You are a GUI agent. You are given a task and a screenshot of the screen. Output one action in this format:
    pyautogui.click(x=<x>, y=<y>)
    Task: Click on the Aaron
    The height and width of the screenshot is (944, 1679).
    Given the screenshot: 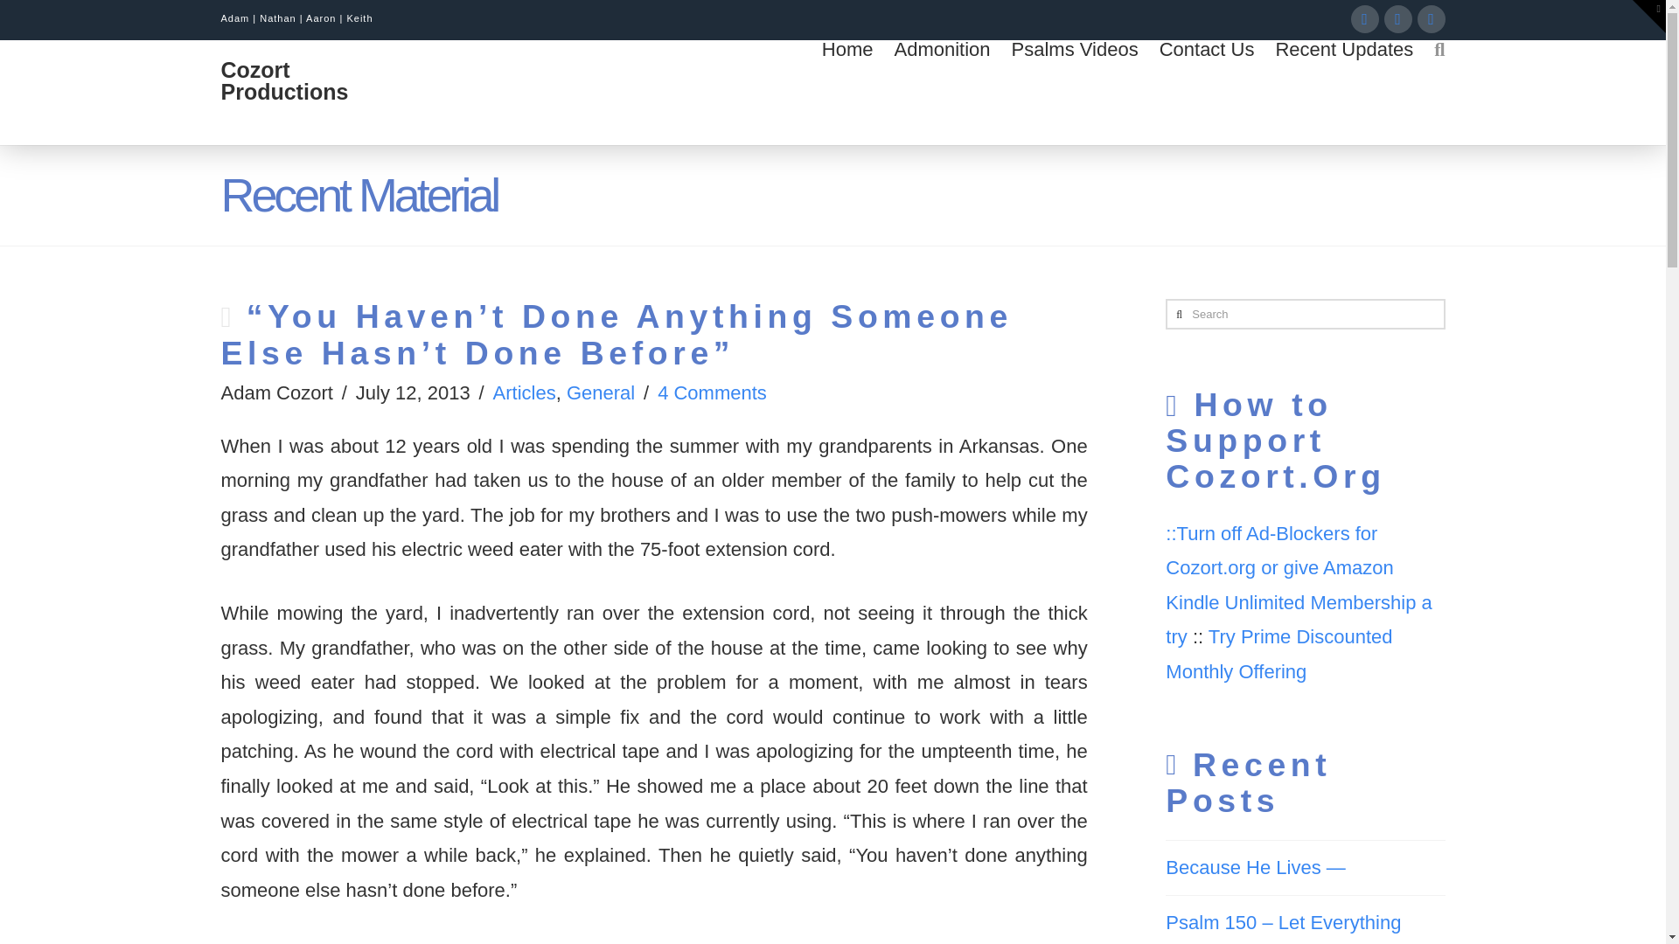 What is the action you would take?
    pyautogui.click(x=320, y=18)
    